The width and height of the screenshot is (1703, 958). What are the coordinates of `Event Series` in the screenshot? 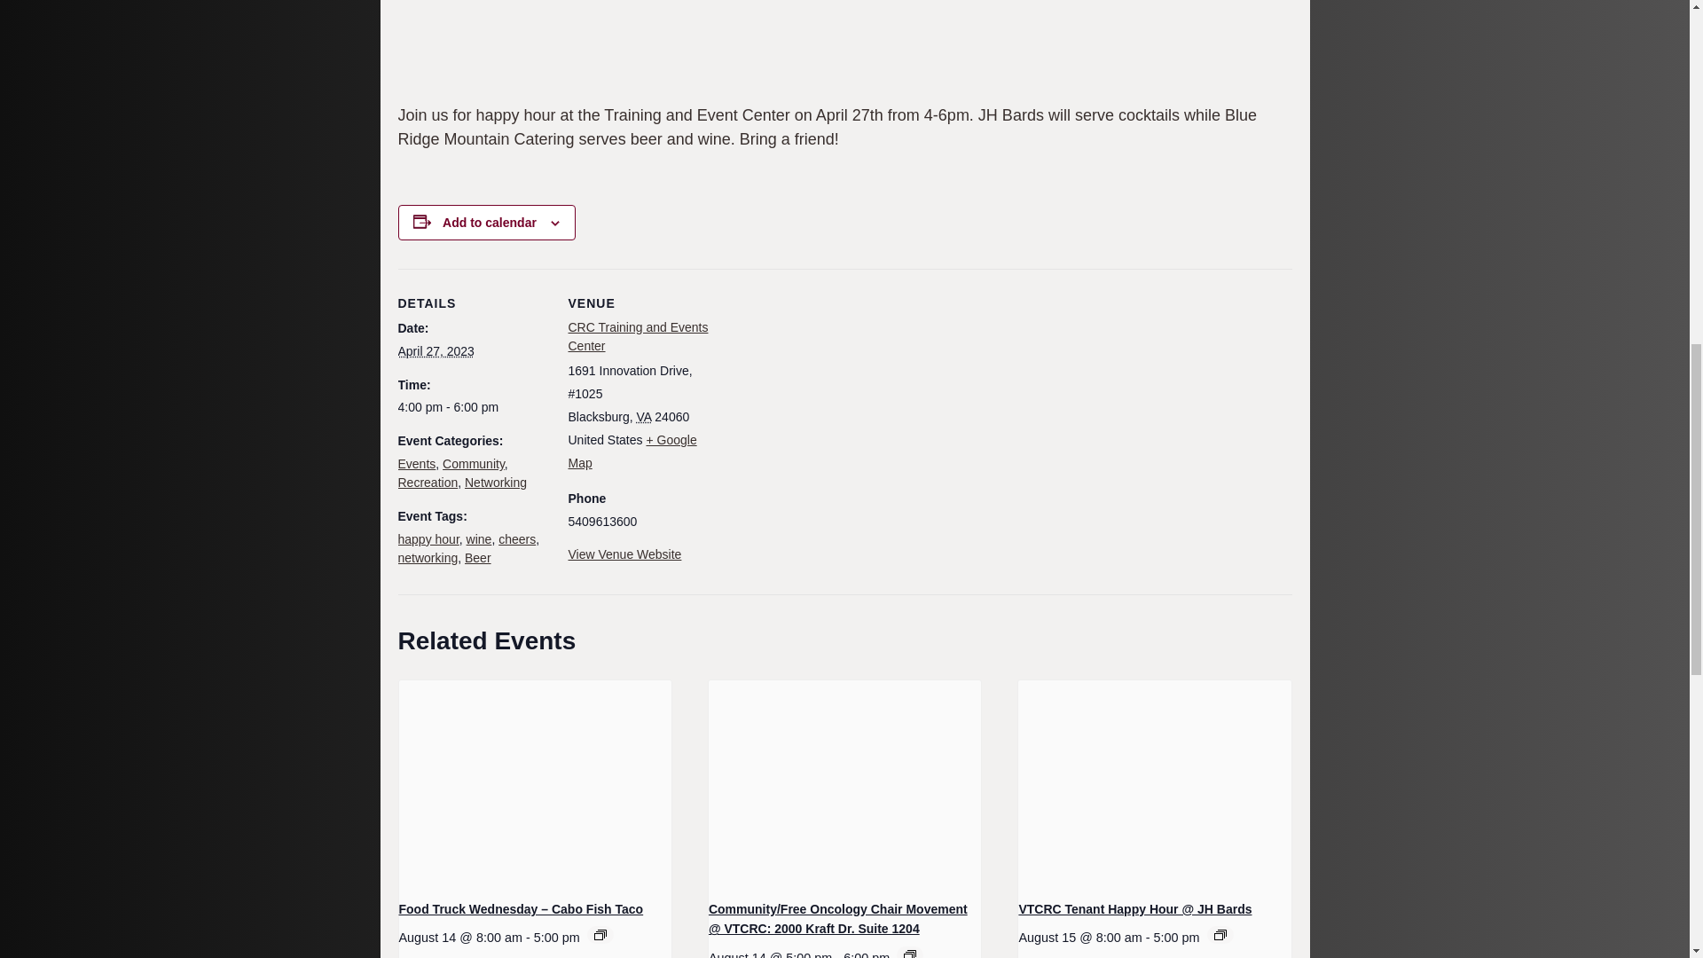 It's located at (1220, 934).